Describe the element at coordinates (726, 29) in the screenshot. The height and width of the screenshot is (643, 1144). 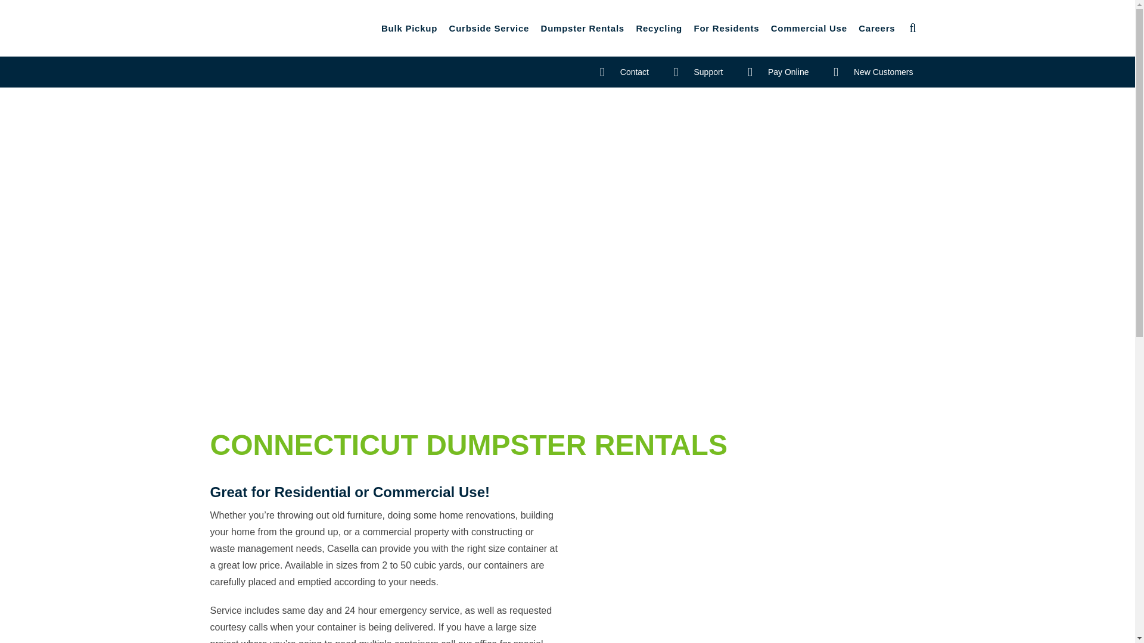
I see `For Residents` at that location.